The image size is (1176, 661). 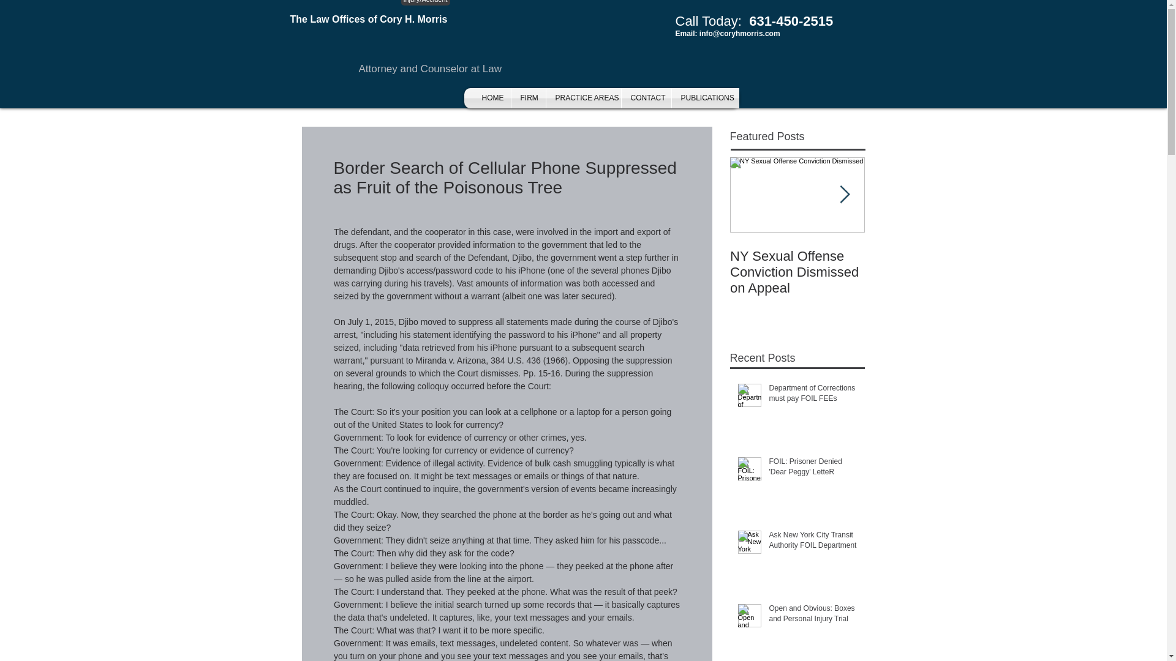 I want to click on FOIL: Prisoner Denied 'Dear Peggy' LetteR, so click(x=813, y=469).